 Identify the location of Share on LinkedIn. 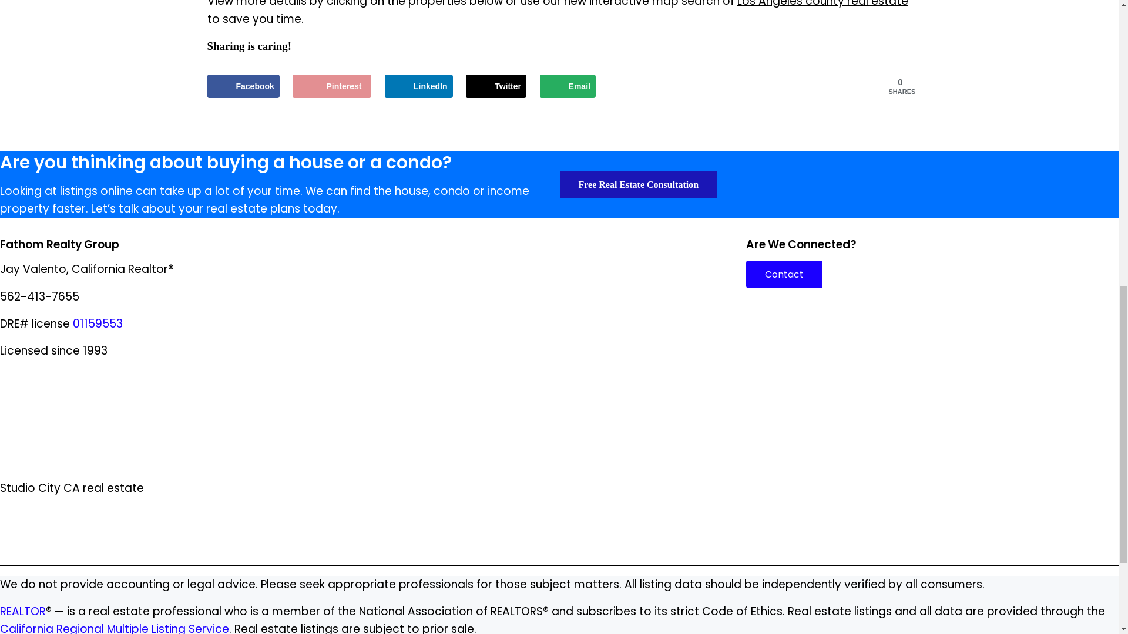
(418, 86).